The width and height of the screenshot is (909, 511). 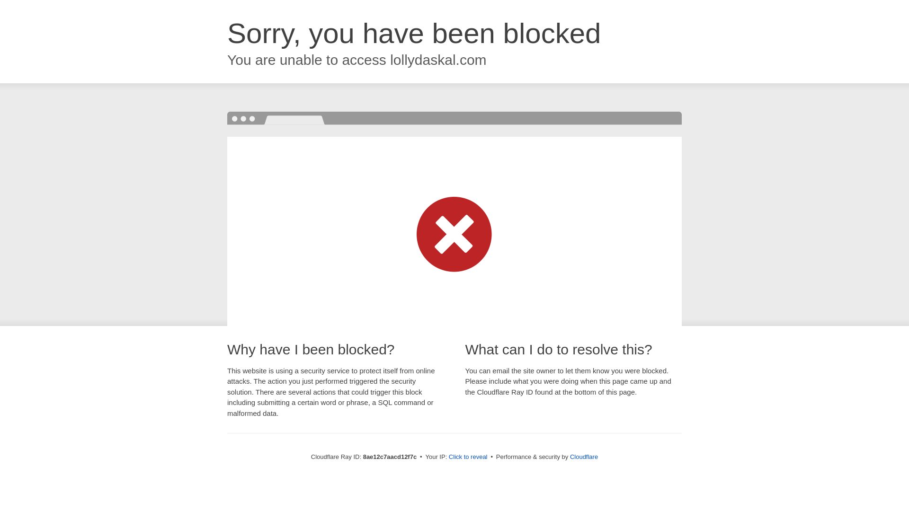 I want to click on Cloudflare, so click(x=584, y=457).